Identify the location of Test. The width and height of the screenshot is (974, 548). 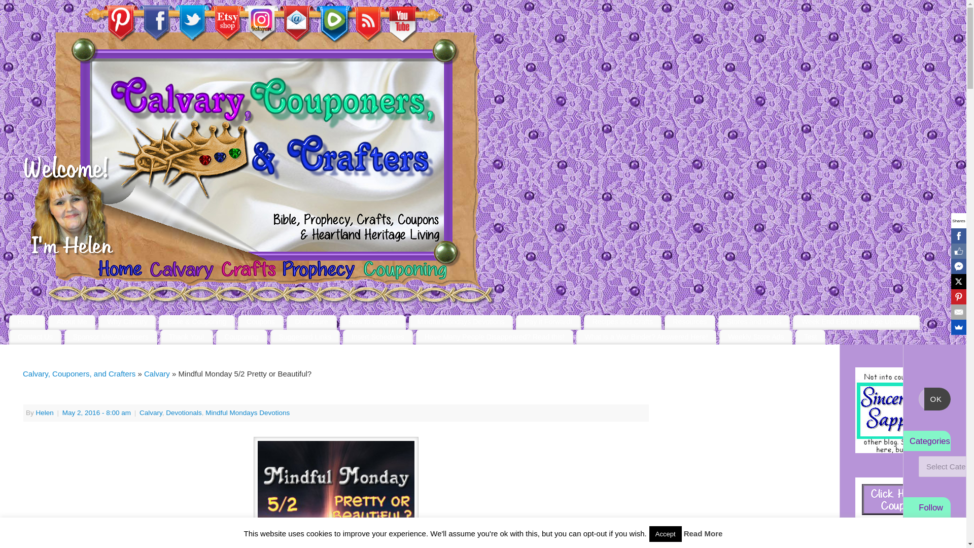
(810, 337).